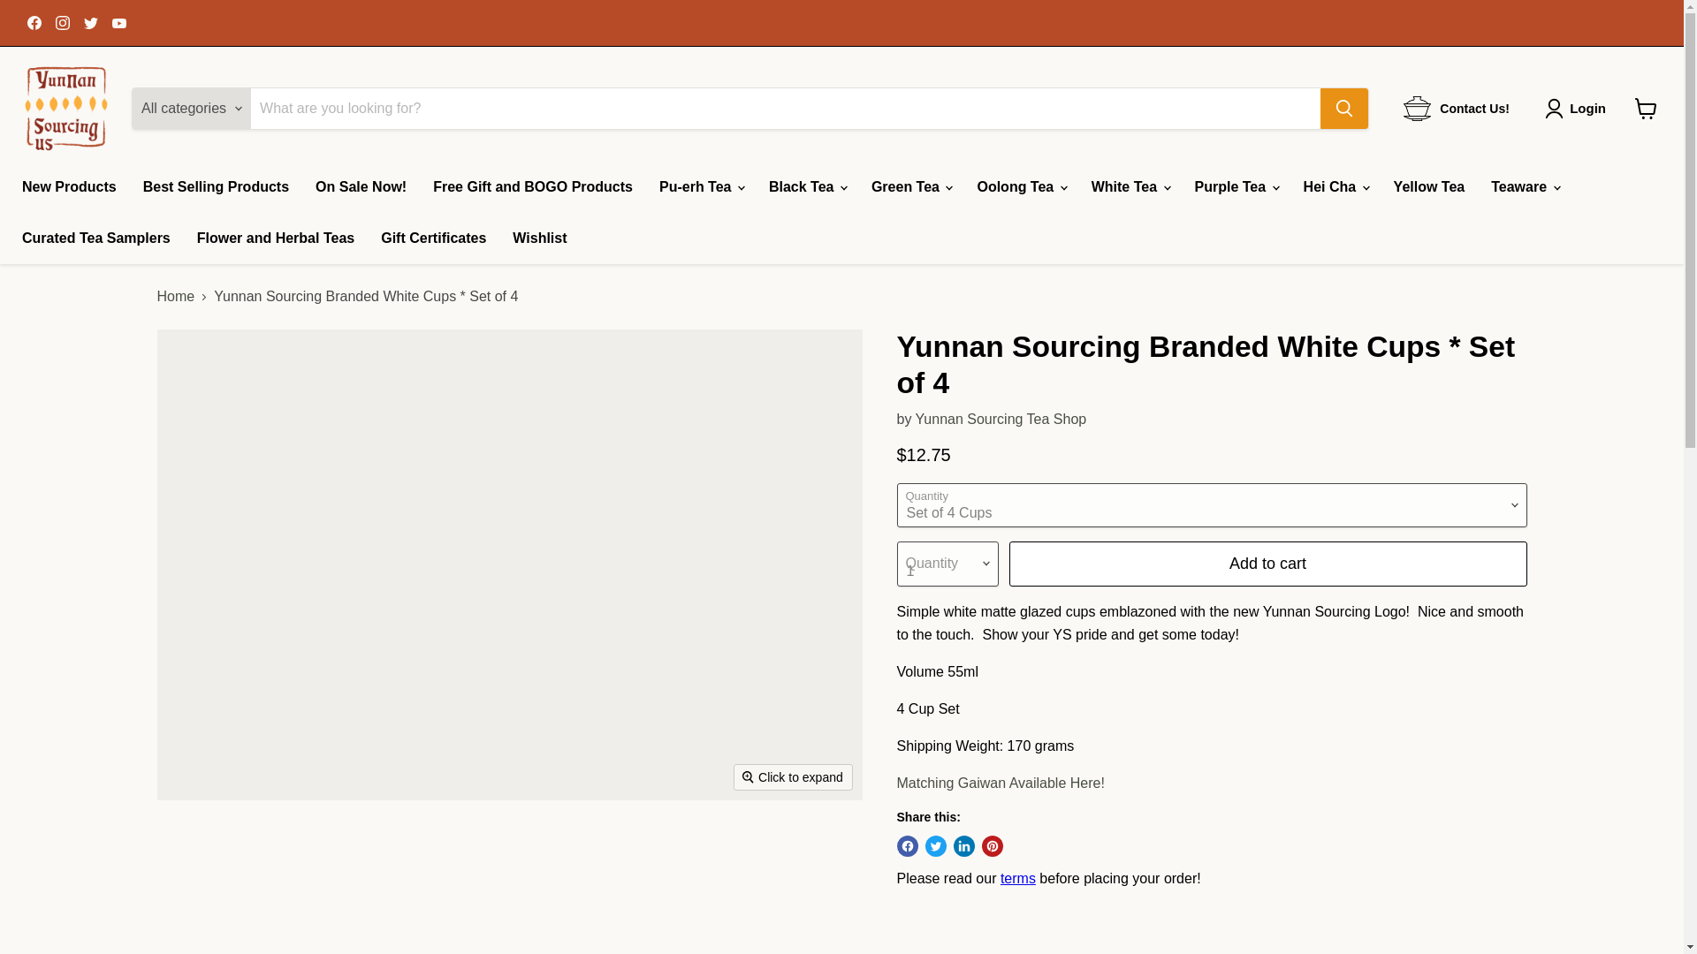 This screenshot has height=954, width=1697. What do you see at coordinates (118, 22) in the screenshot?
I see `YouTube` at bounding box center [118, 22].